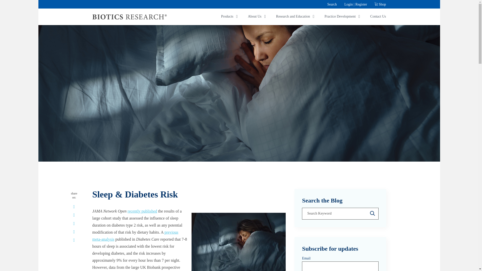 The height and width of the screenshot is (271, 482). I want to click on Research and Education, so click(293, 17).